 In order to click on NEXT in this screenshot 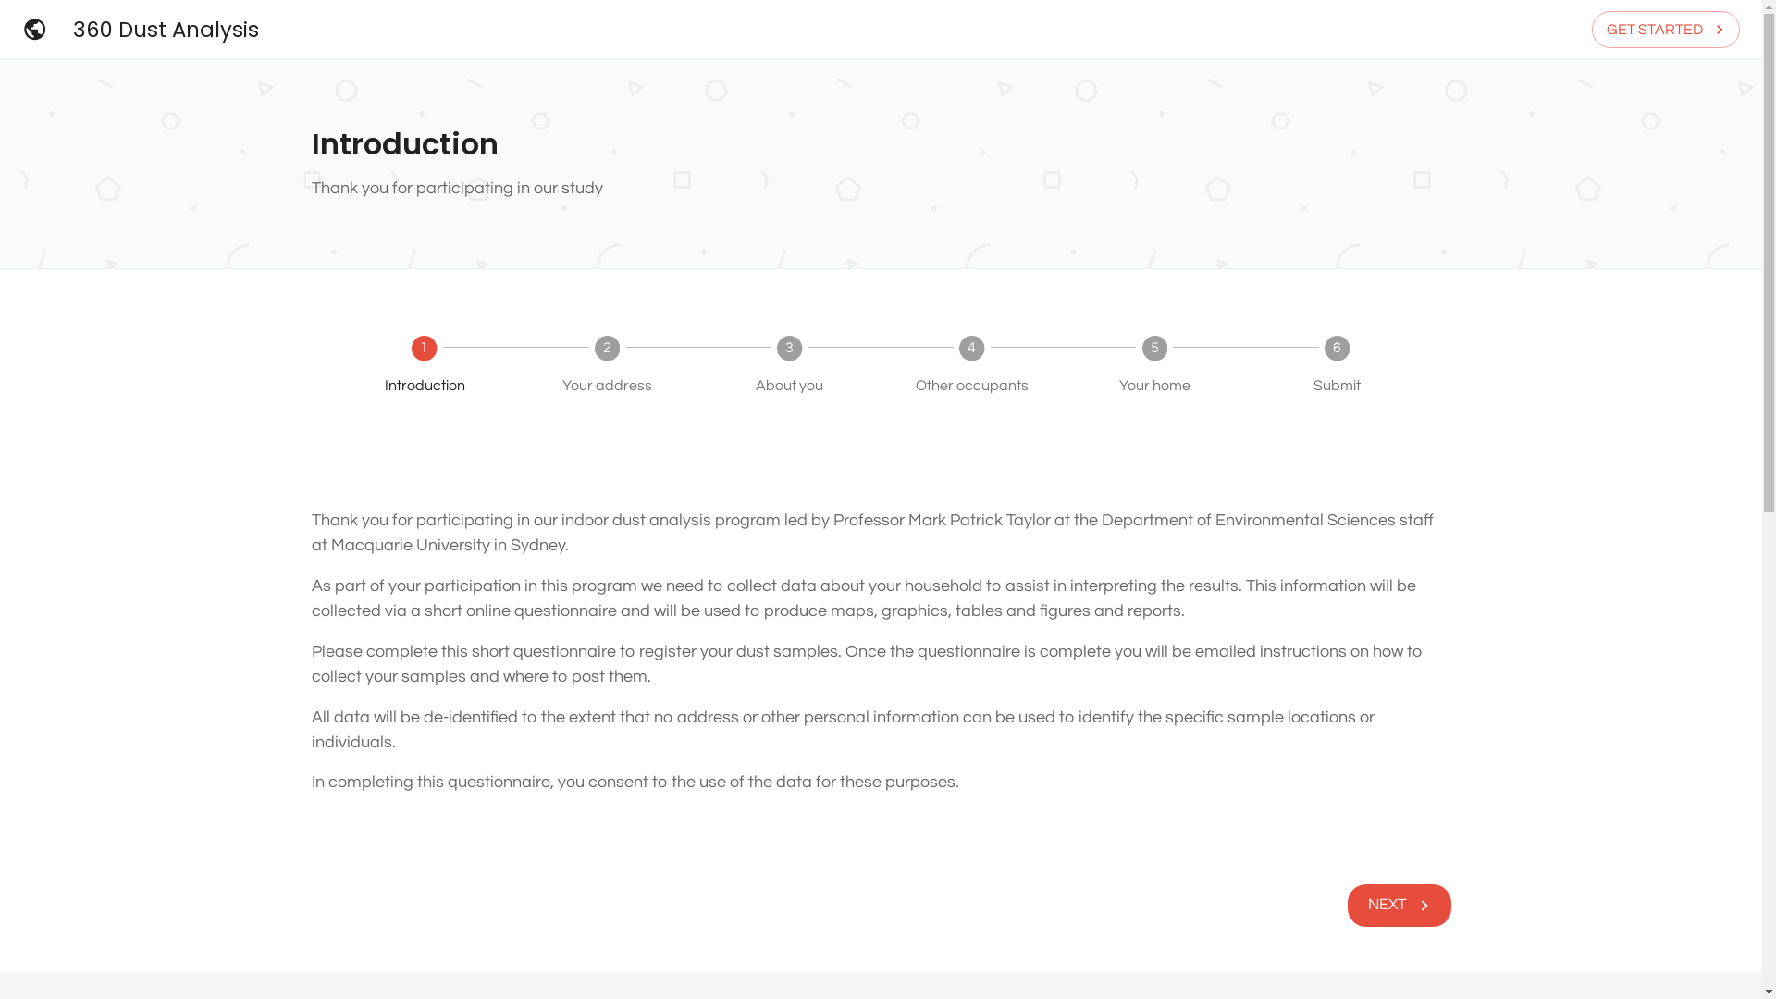, I will do `click(1399, 906)`.